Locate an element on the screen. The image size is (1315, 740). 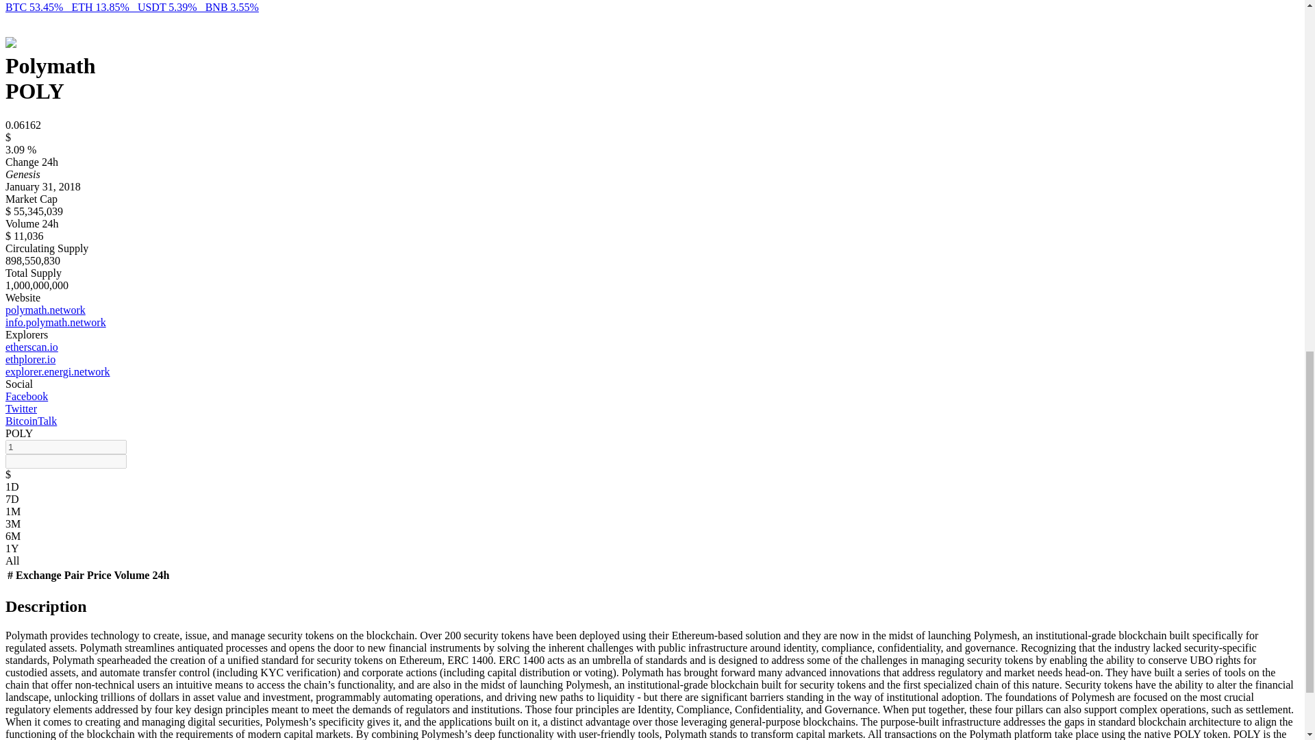
info.polymath.network is located at coordinates (55, 322).